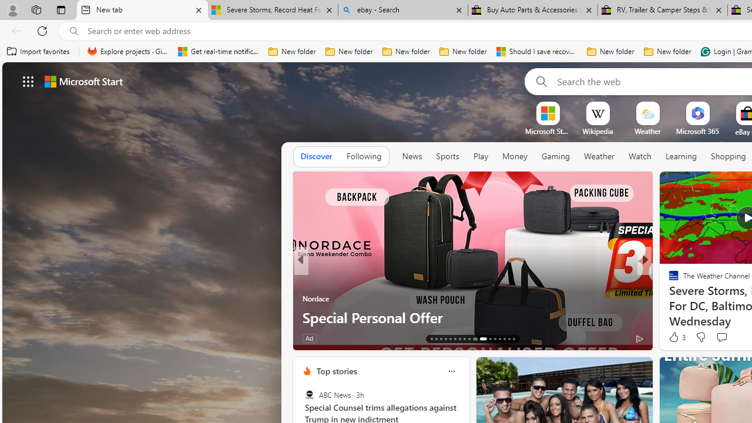 The width and height of the screenshot is (752, 423). What do you see at coordinates (725, 338) in the screenshot?
I see `View comments 167 Comment` at bounding box center [725, 338].